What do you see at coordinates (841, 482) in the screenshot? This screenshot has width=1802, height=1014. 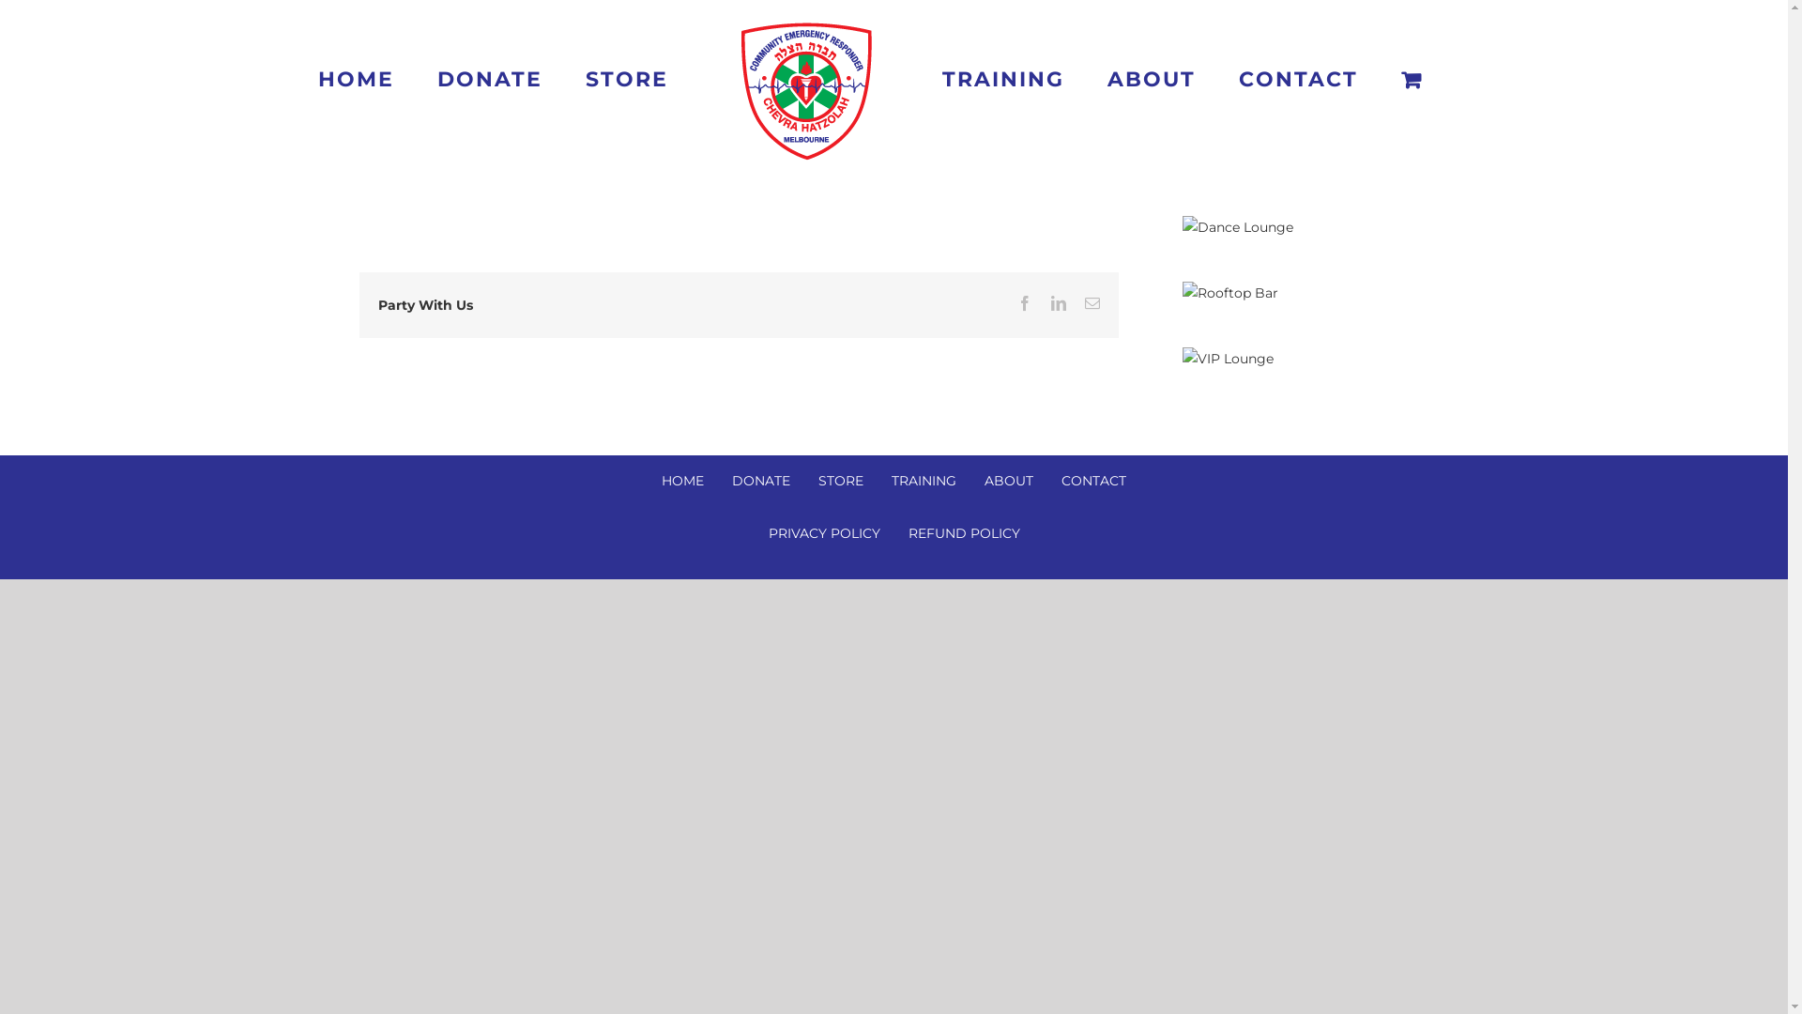 I see `STORE` at bounding box center [841, 482].